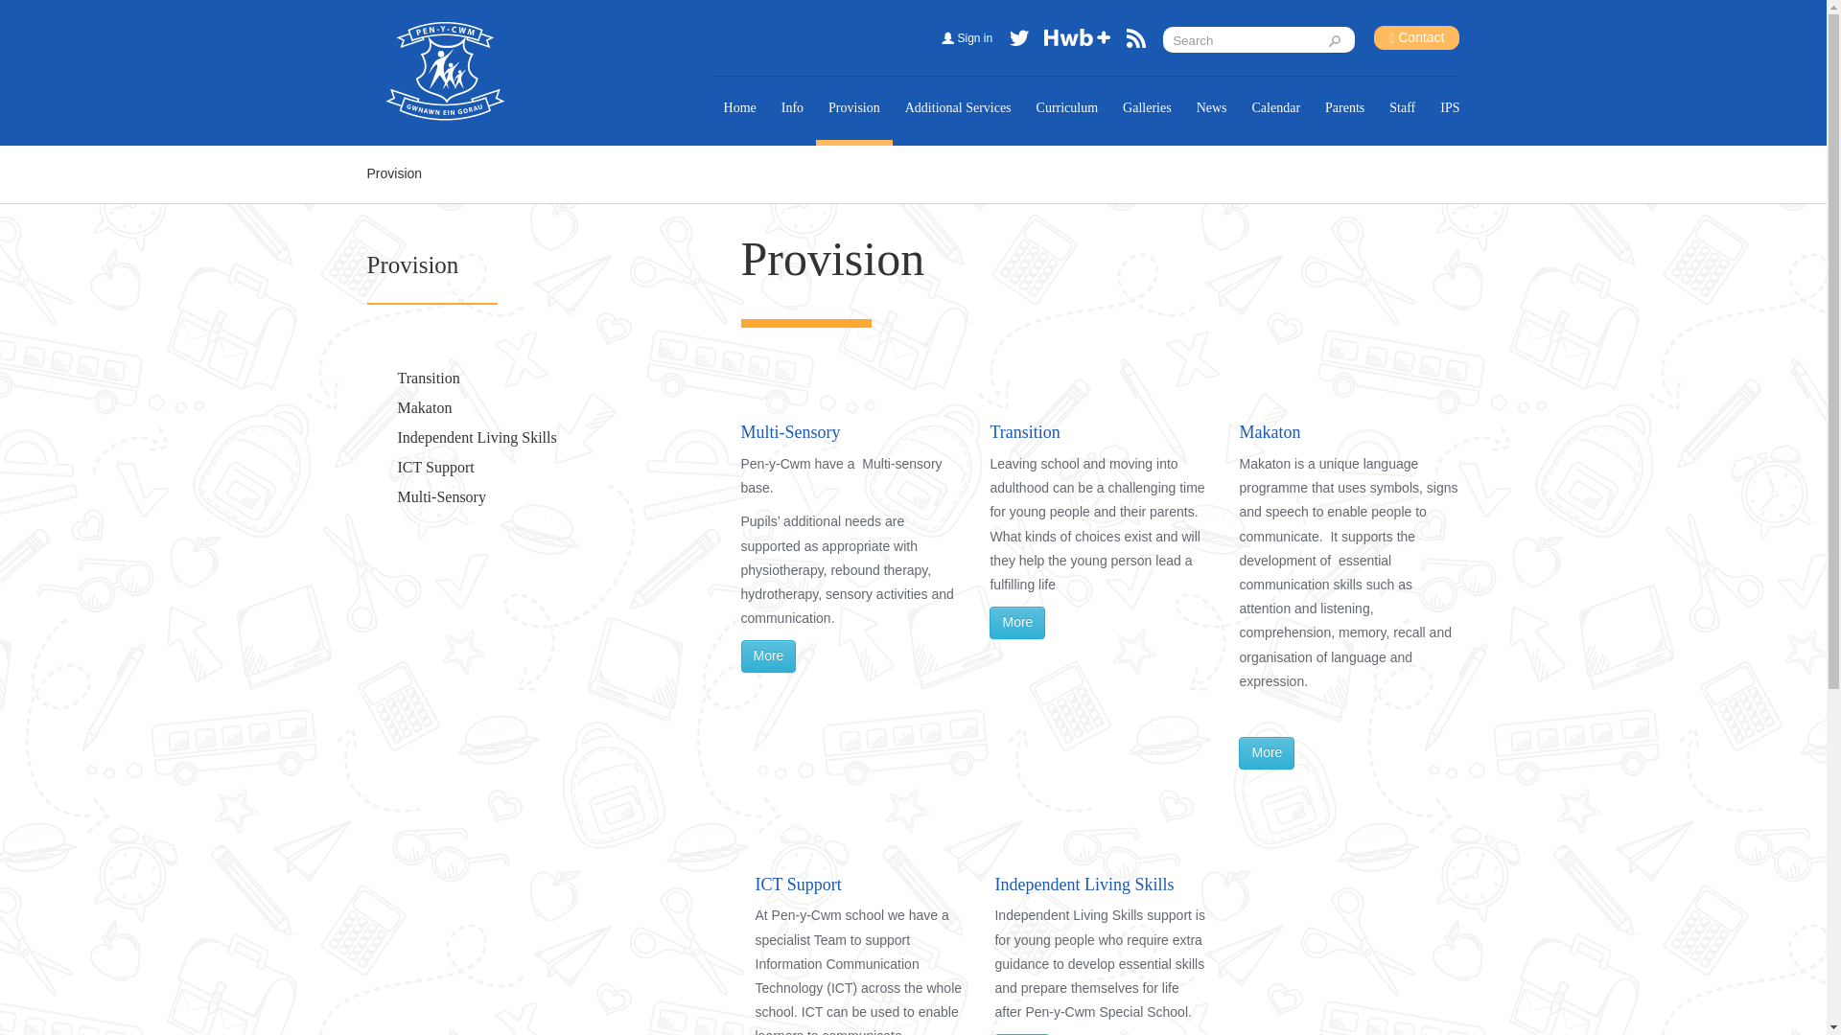 Image resolution: width=1841 pixels, height=1035 pixels. What do you see at coordinates (853, 107) in the screenshot?
I see `Provision` at bounding box center [853, 107].